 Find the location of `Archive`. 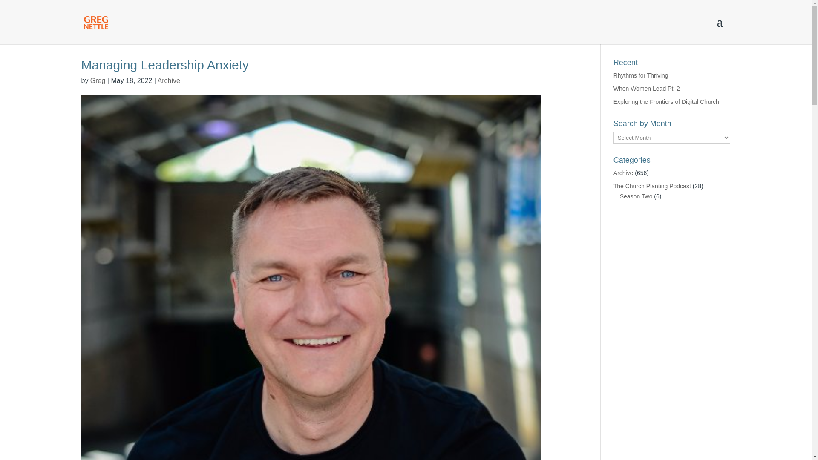

Archive is located at coordinates (623, 173).